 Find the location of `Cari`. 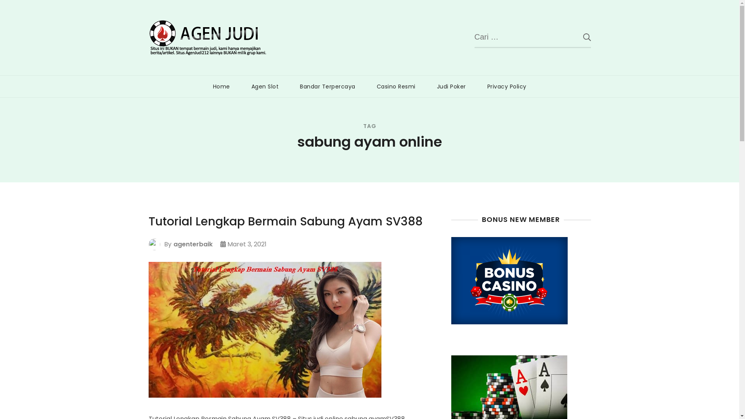

Cari is located at coordinates (581, 37).